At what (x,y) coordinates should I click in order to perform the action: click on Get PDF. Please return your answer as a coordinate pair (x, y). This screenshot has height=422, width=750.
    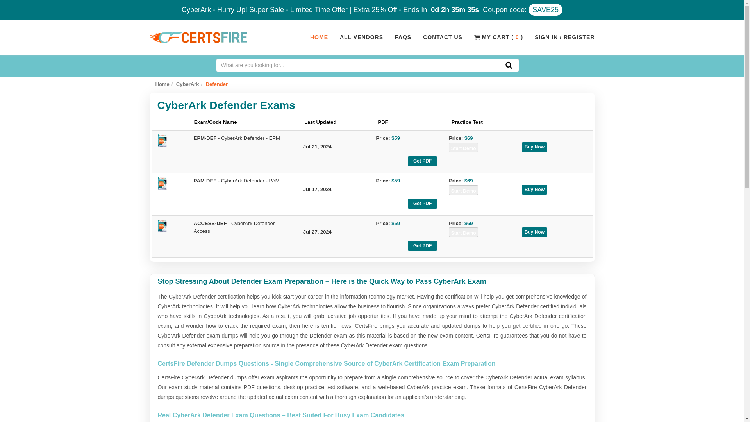
    Looking at the image, I should click on (423, 245).